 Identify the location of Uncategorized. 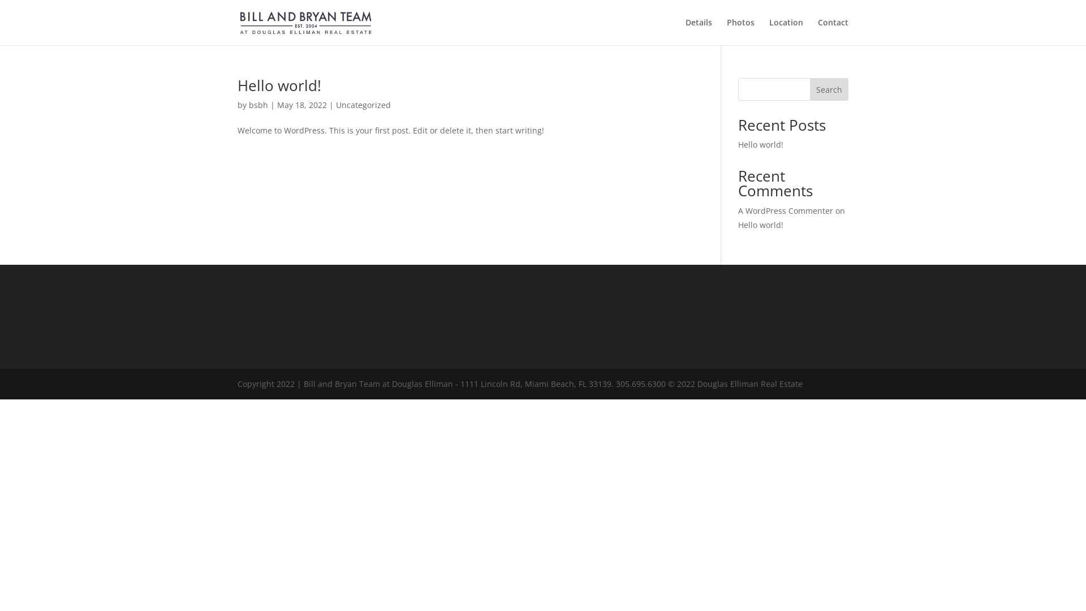
(363, 105).